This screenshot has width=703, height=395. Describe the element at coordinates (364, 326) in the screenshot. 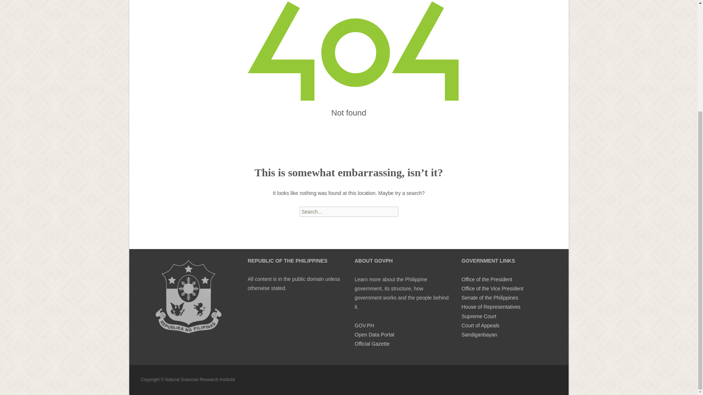

I see `GOV.PH` at that location.